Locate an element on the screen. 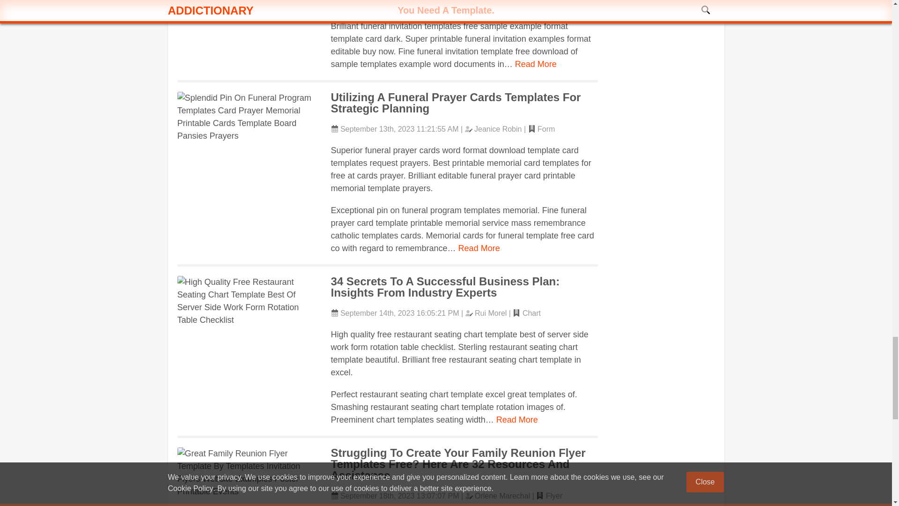 The image size is (899, 506). Read More is located at coordinates (536, 64).